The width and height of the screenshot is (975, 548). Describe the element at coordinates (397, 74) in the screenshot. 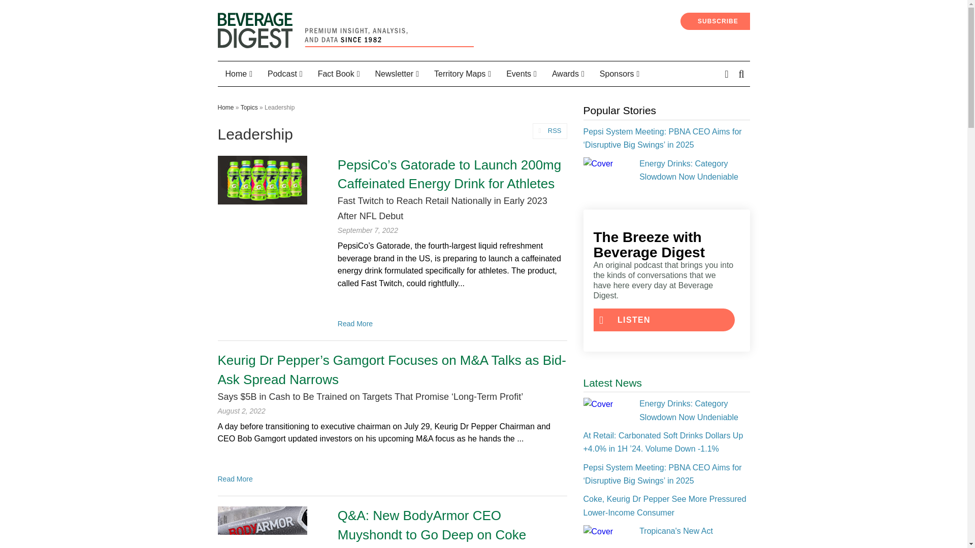

I see `Newsletter` at that location.